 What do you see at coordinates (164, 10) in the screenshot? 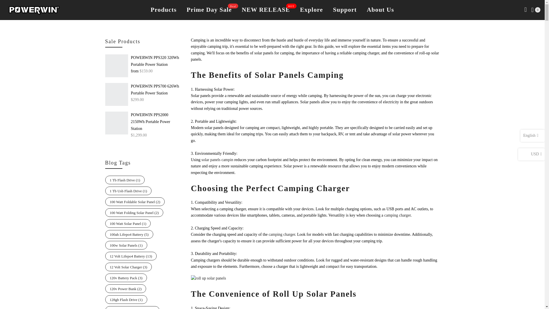
I see `About Us` at bounding box center [164, 10].